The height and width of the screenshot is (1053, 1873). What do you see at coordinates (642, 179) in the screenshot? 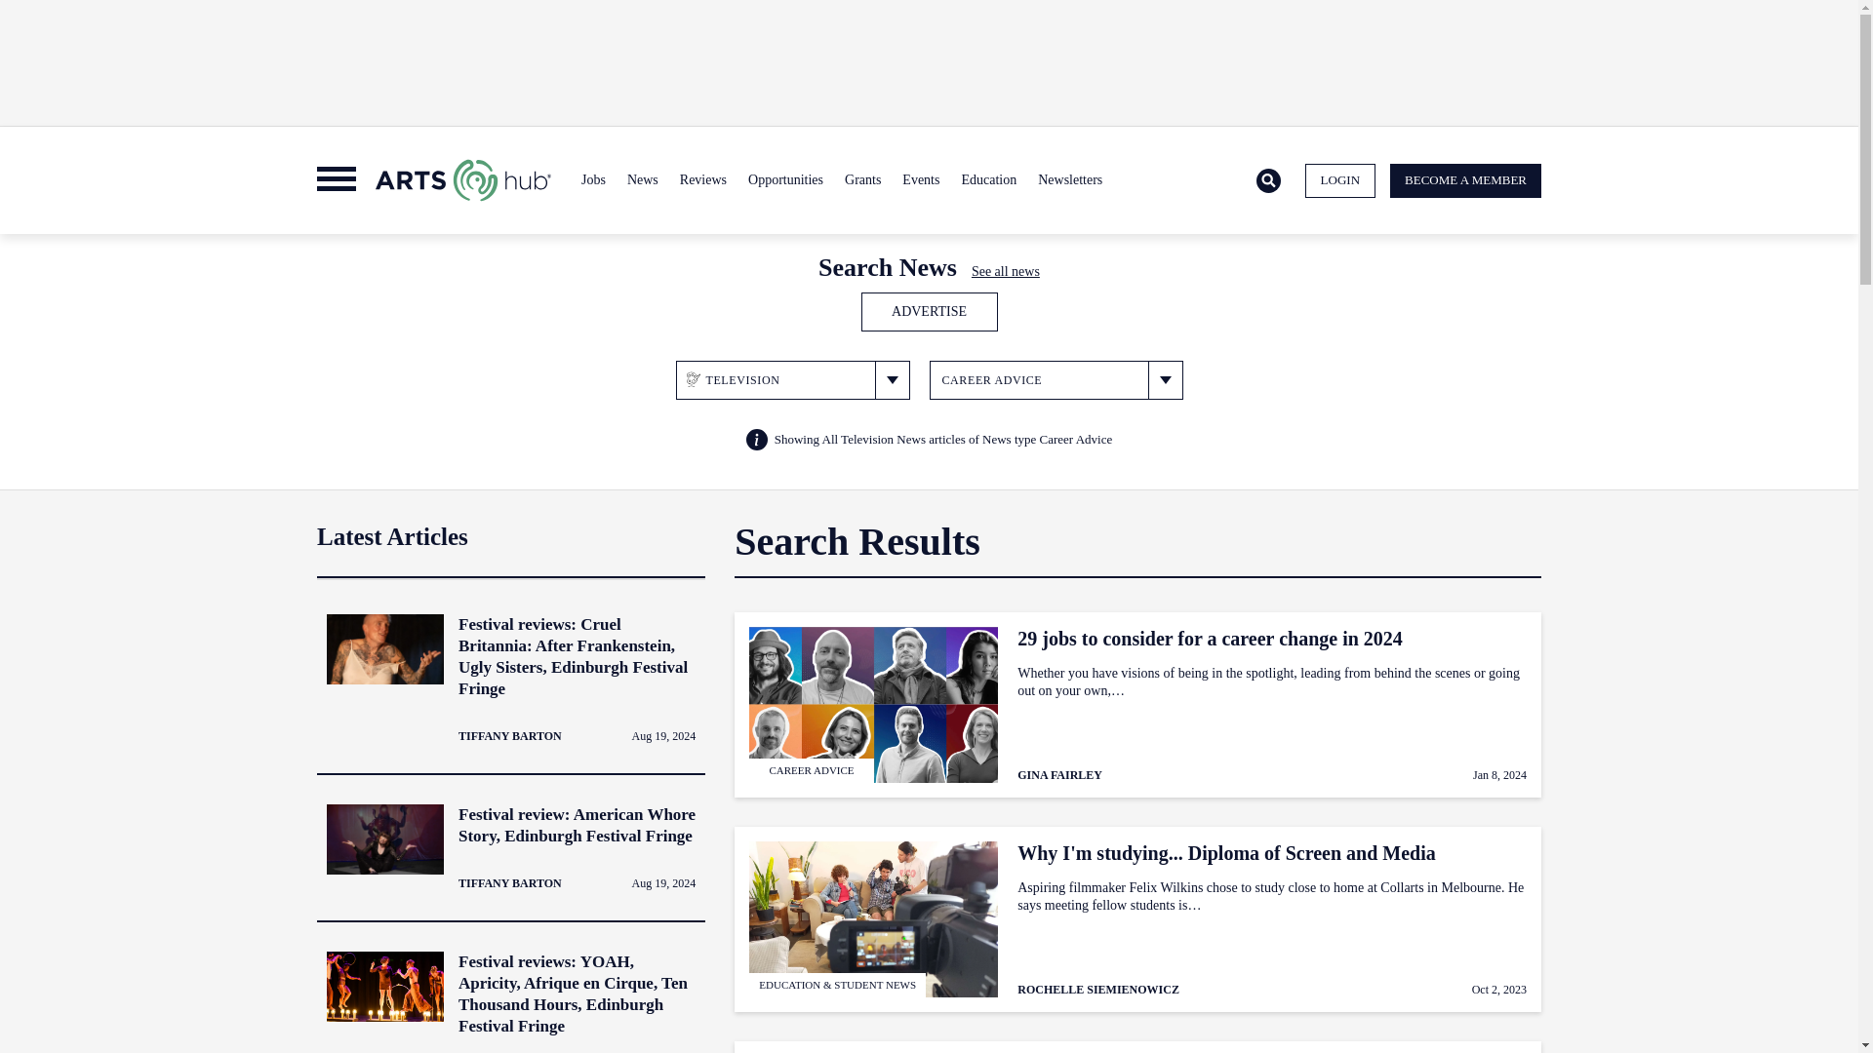
I see `News` at bounding box center [642, 179].